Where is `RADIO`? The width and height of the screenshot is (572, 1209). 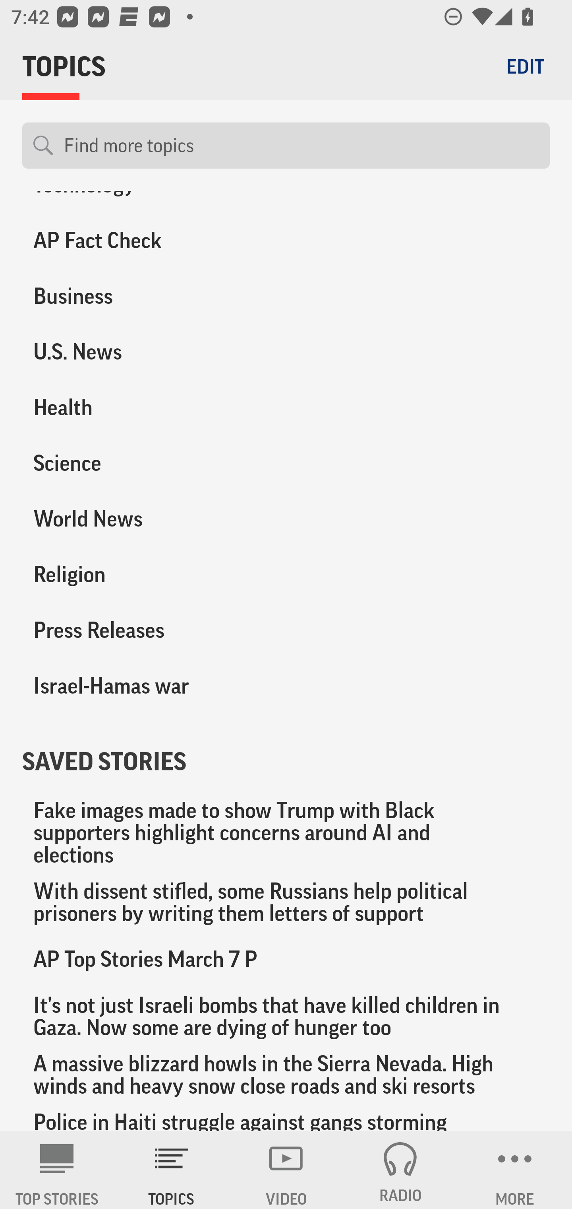 RADIO is located at coordinates (400, 1170).